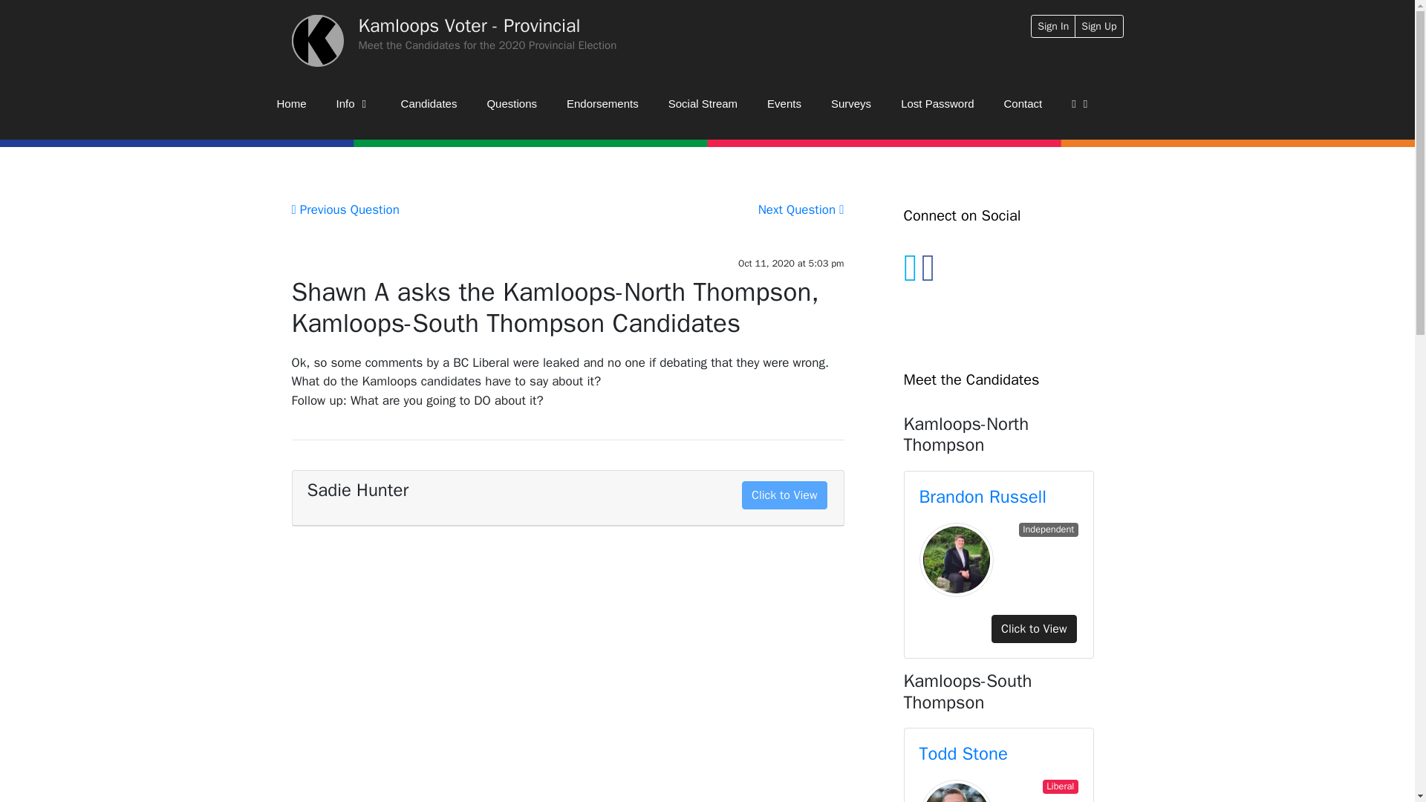  I want to click on Home, so click(291, 104).